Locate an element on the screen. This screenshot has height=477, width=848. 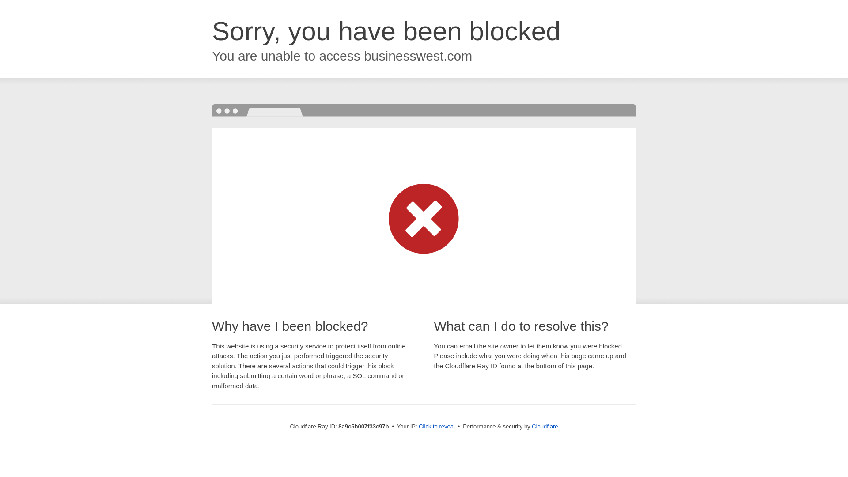
Click to reveal is located at coordinates (436, 427).